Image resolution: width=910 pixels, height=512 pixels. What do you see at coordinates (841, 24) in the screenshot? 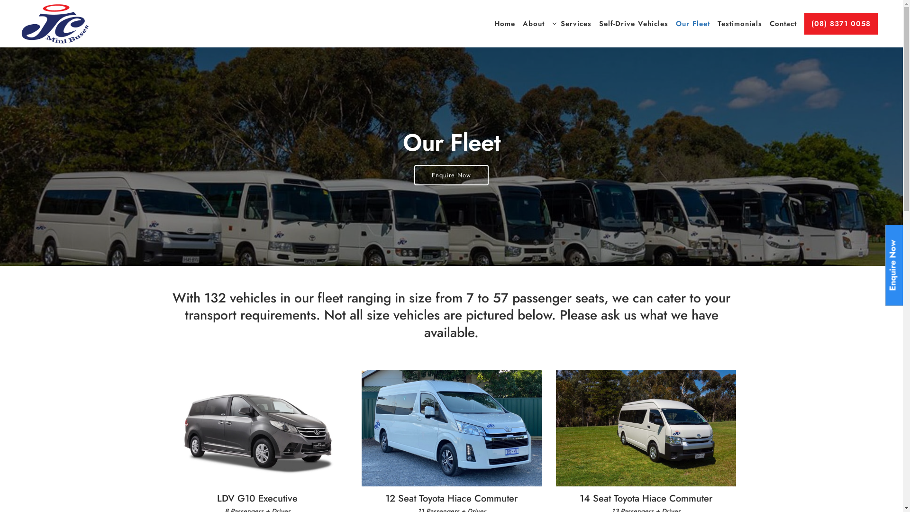
I see `(08) 8371 0058` at bounding box center [841, 24].